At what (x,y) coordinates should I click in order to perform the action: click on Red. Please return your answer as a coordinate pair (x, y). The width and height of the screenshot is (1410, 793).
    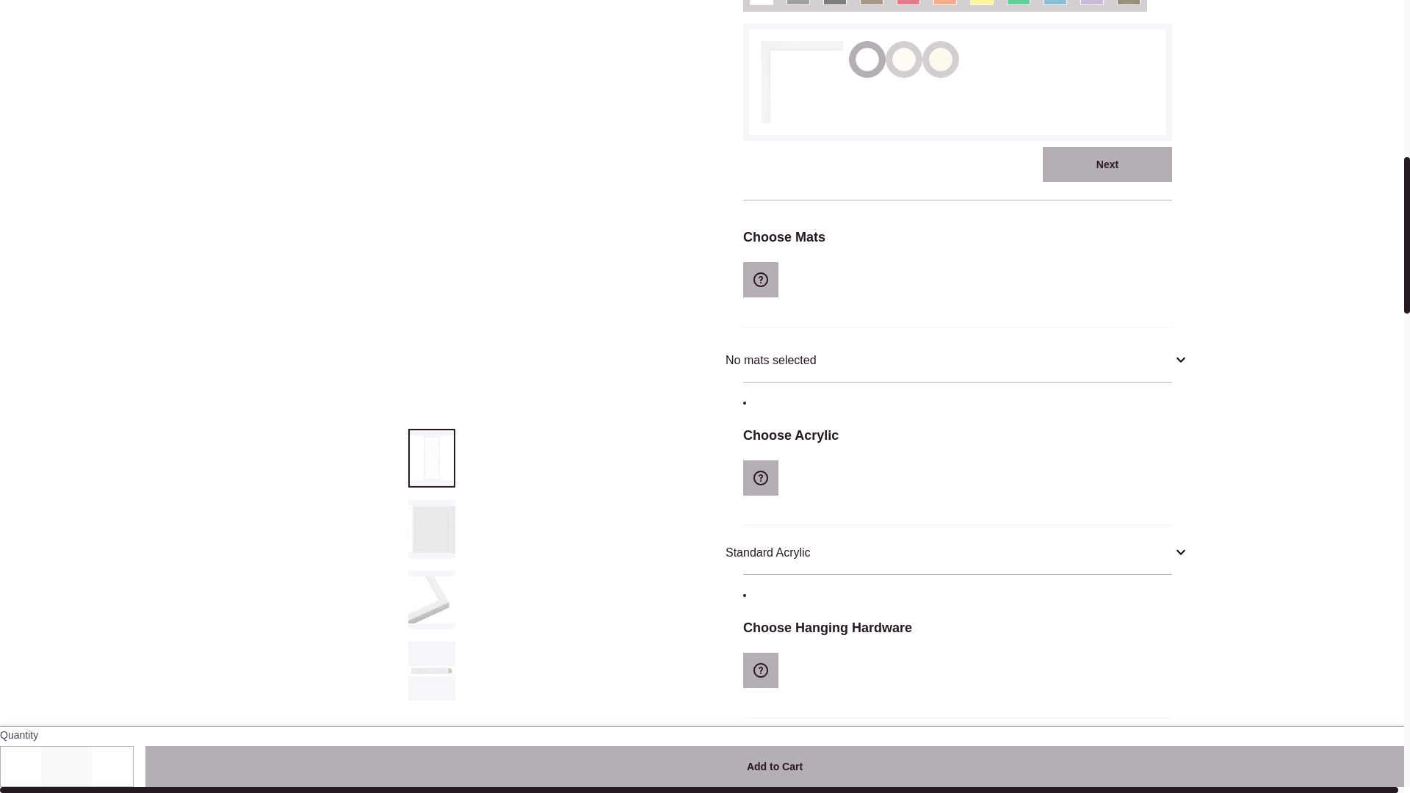
    Looking at the image, I should click on (908, 6).